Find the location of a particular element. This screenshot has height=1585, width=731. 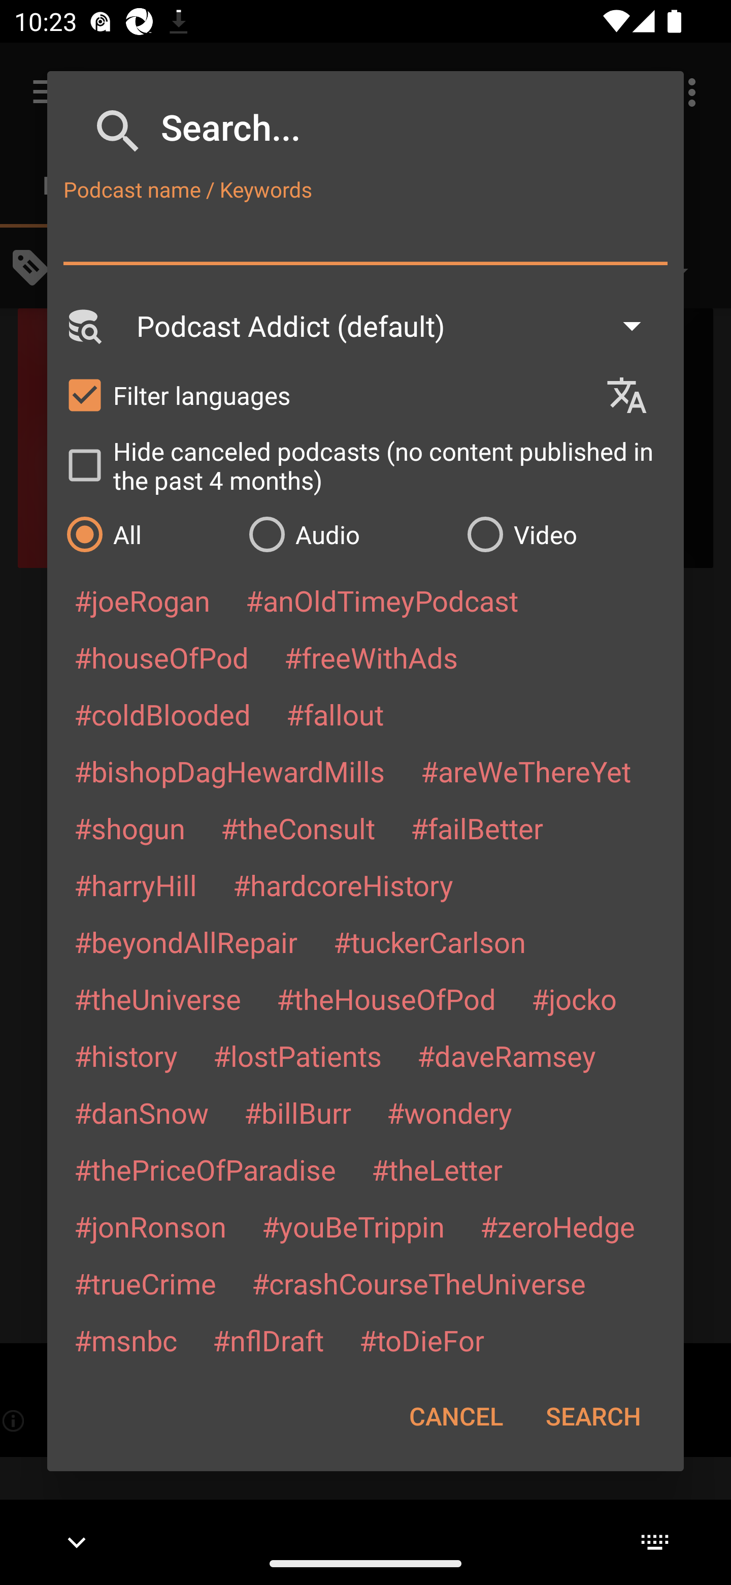

#anOldTimeyPodcast is located at coordinates (382, 600).